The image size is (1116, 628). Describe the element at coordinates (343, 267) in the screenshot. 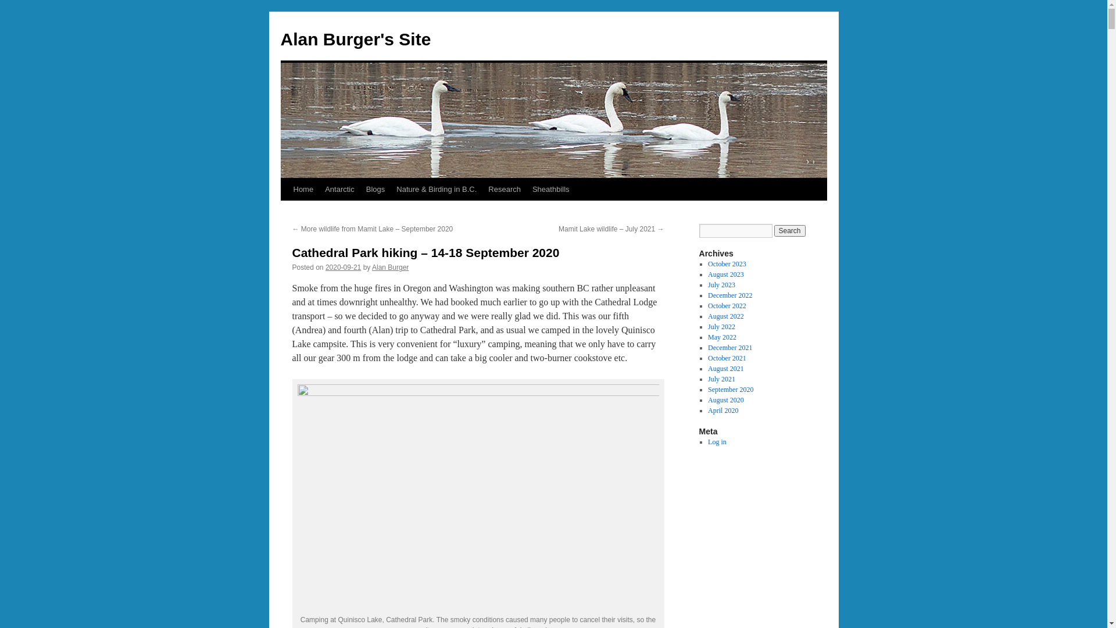

I see `2020-09-21` at that location.